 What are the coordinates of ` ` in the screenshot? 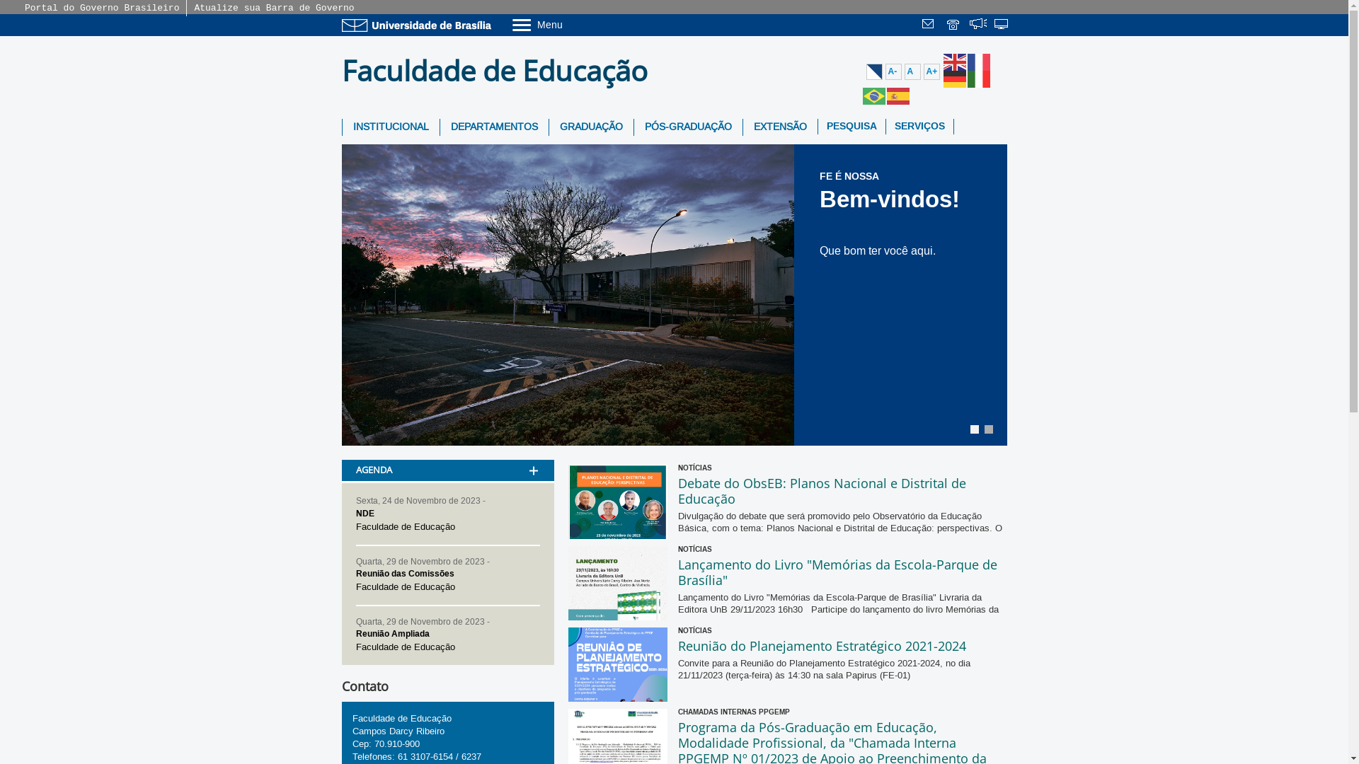 It's located at (1002, 25).